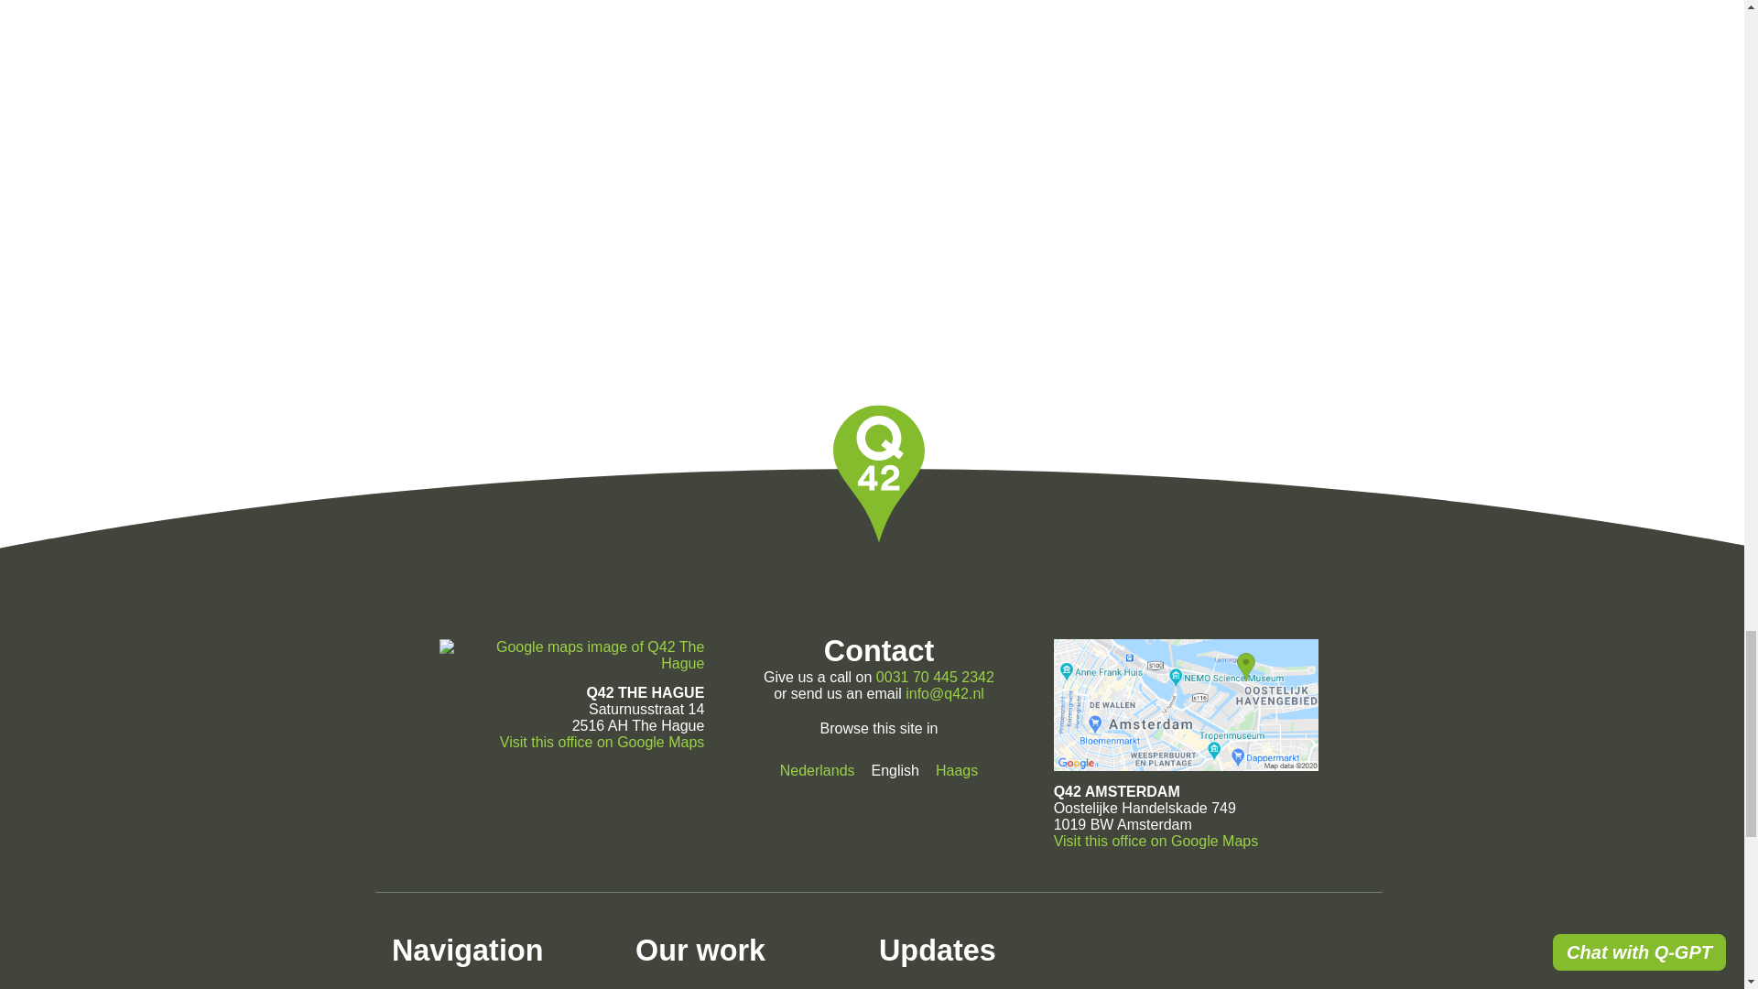  Describe the element at coordinates (935, 678) in the screenshot. I see `0031 70 445 2342` at that location.